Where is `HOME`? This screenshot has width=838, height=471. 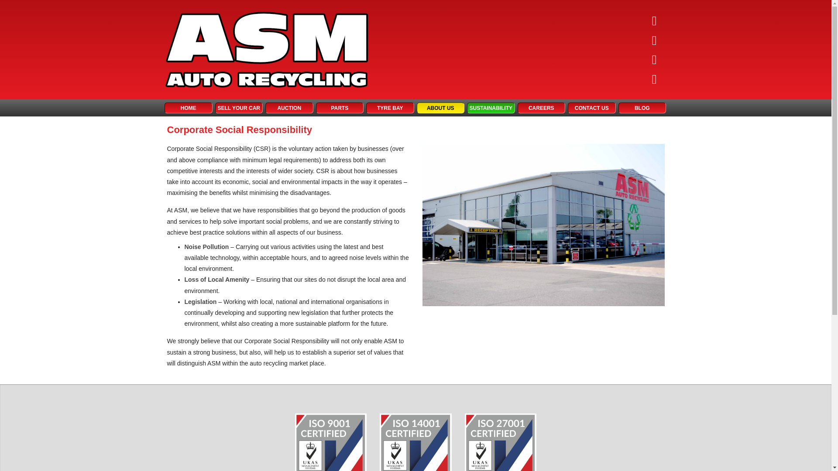 HOME is located at coordinates (189, 108).